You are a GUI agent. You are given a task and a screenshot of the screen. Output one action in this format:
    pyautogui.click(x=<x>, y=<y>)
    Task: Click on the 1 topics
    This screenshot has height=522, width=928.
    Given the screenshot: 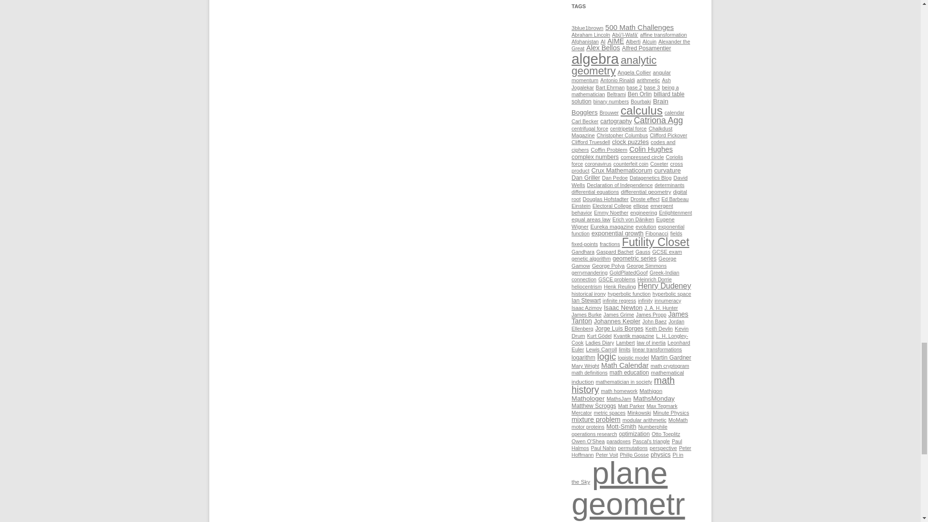 What is the action you would take?
    pyautogui.click(x=630, y=44)
    